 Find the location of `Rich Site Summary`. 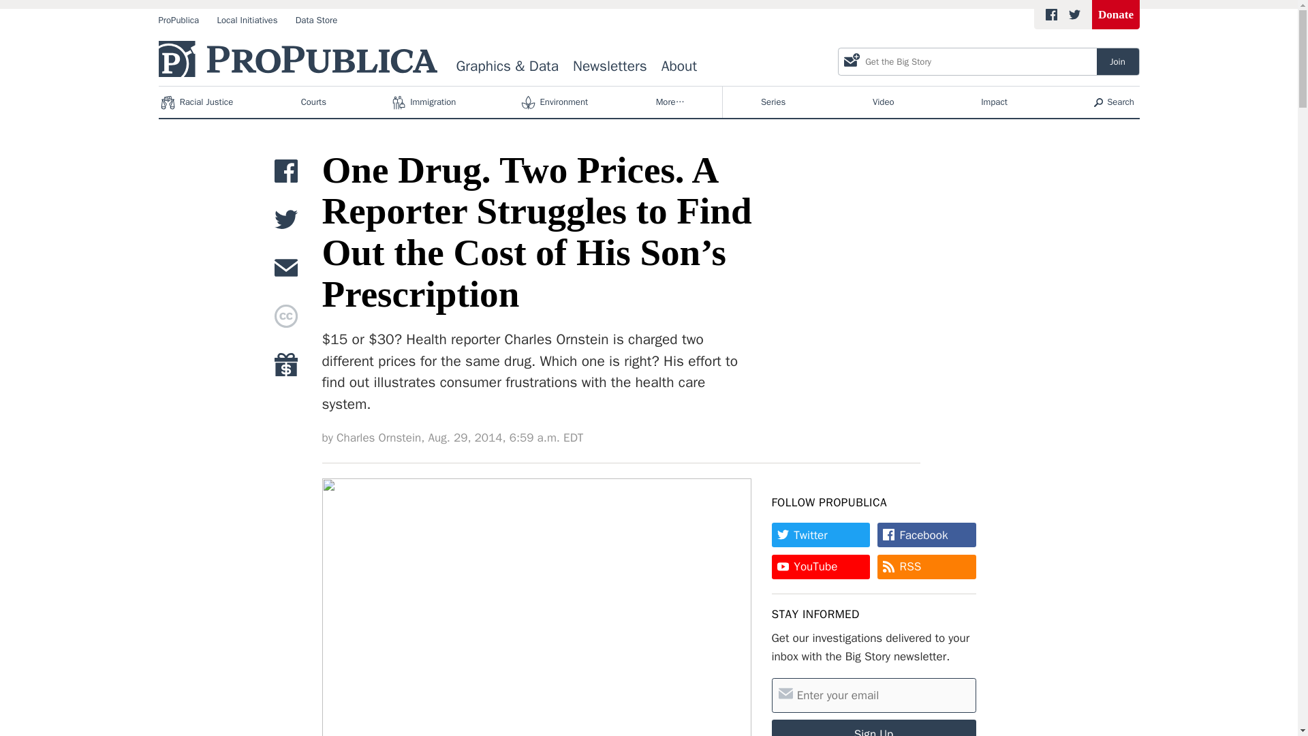

Rich Site Summary is located at coordinates (910, 566).